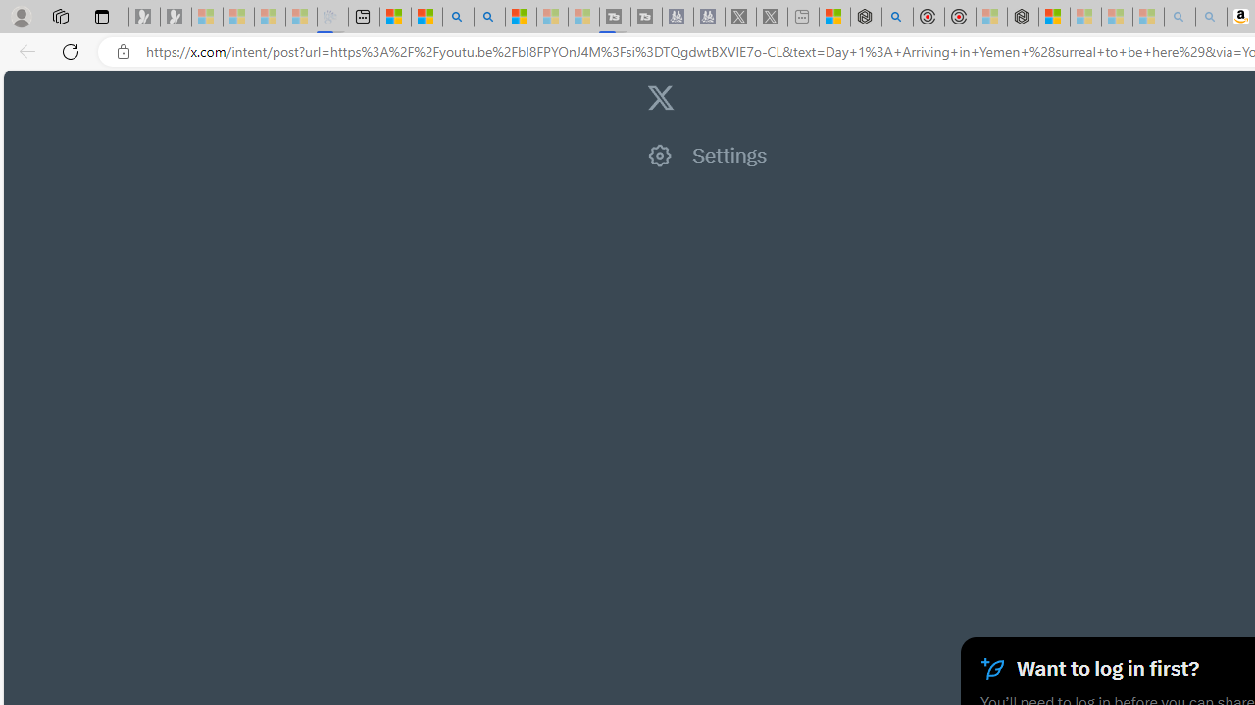  Describe the element at coordinates (1179, 18) in the screenshot. I see `amazon - Search - Sleeping` at that location.